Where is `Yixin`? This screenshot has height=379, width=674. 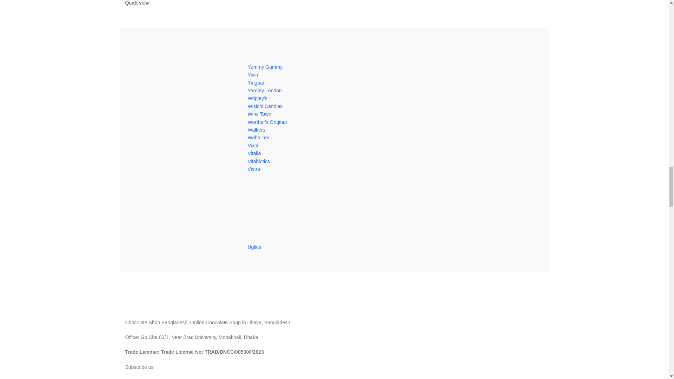
Yixin is located at coordinates (253, 75).